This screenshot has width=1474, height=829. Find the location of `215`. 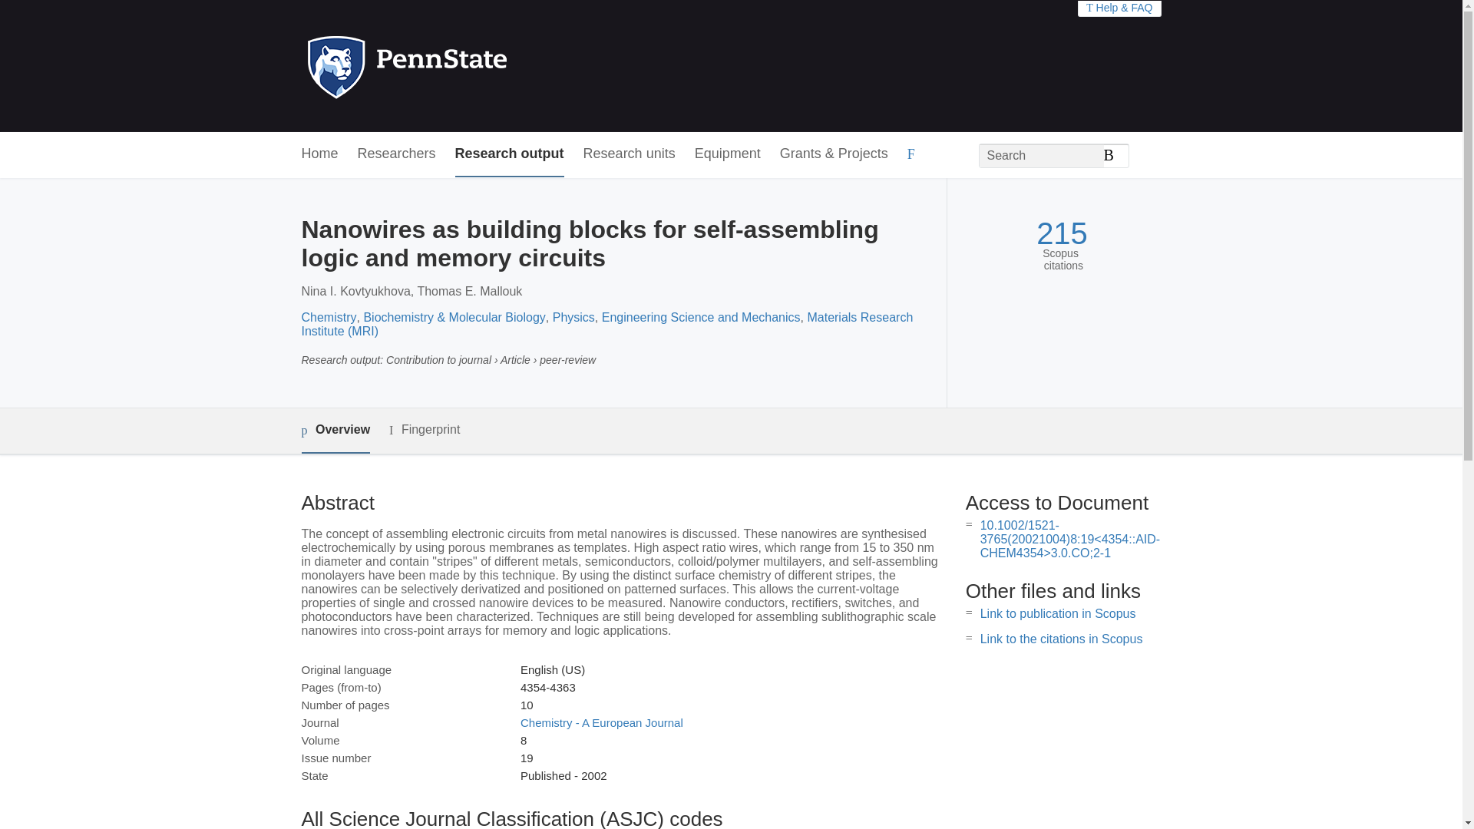

215 is located at coordinates (1061, 233).